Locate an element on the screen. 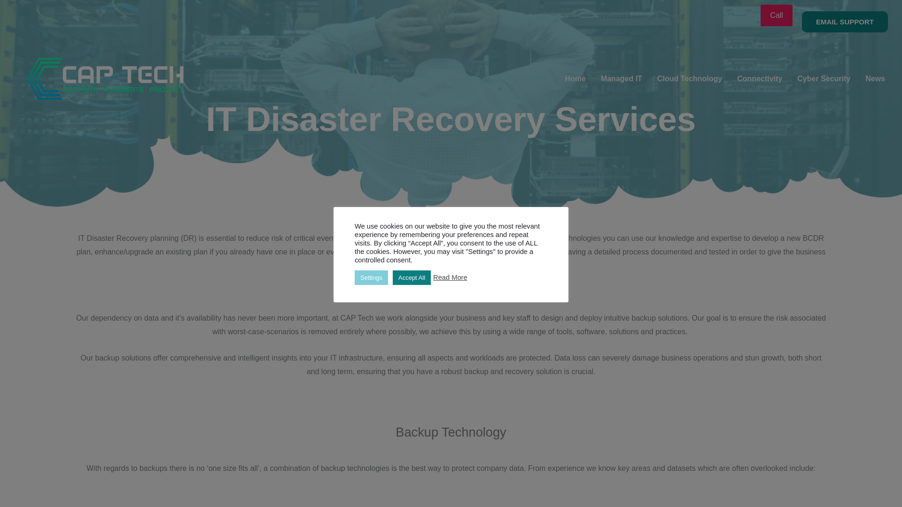  Cloud Technology is located at coordinates (690, 79).